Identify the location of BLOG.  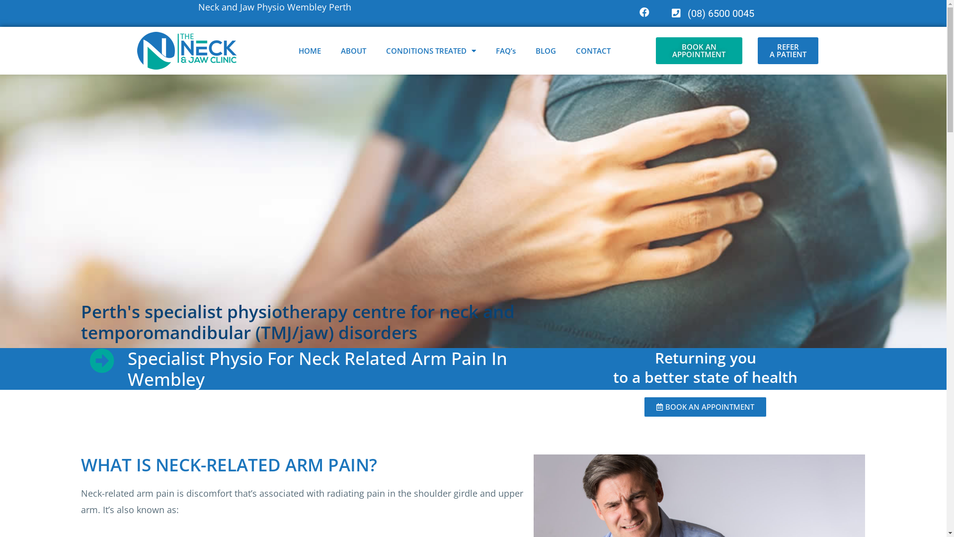
(546, 51).